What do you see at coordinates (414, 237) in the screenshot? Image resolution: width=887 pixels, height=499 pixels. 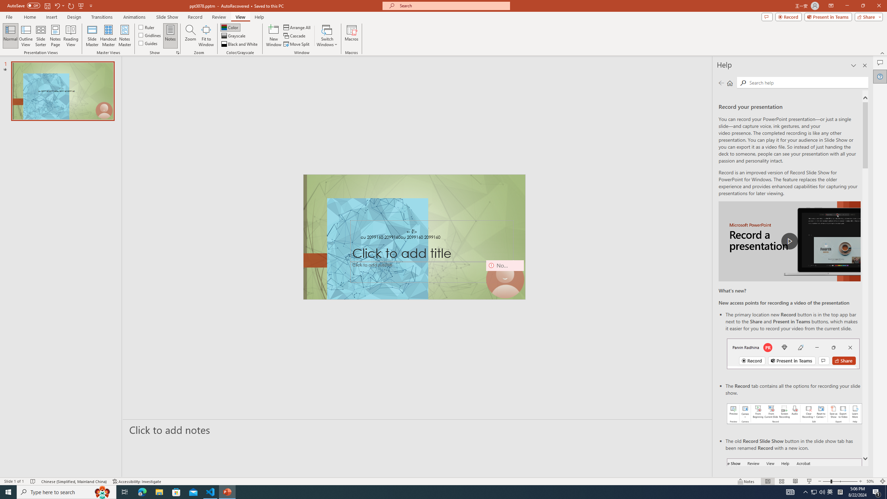 I see `TextBox 61` at bounding box center [414, 237].